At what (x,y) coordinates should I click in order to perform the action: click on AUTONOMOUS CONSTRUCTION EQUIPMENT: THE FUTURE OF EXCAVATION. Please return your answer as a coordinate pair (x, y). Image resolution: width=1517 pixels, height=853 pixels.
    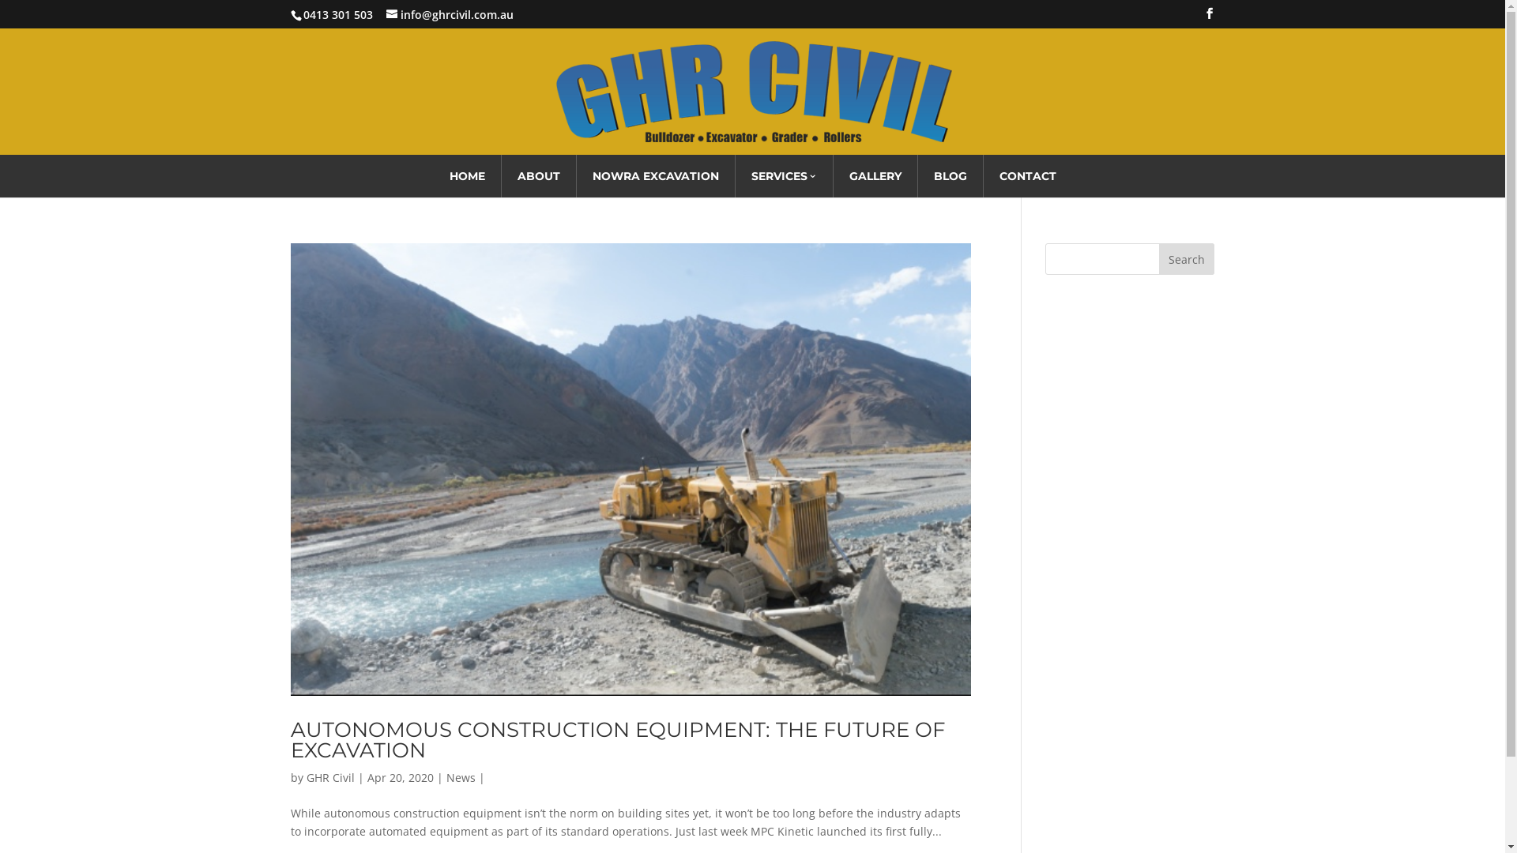
    Looking at the image, I should click on (618, 740).